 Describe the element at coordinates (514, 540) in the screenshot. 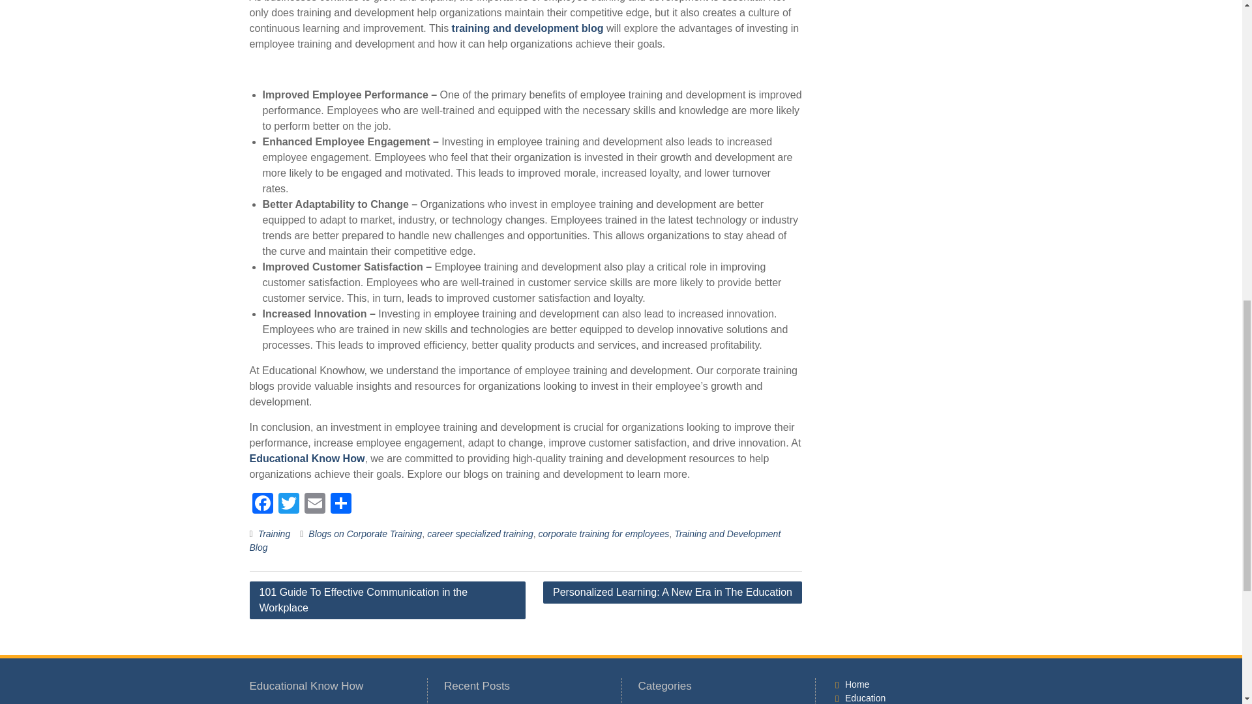

I see `Training and Development Blog` at that location.